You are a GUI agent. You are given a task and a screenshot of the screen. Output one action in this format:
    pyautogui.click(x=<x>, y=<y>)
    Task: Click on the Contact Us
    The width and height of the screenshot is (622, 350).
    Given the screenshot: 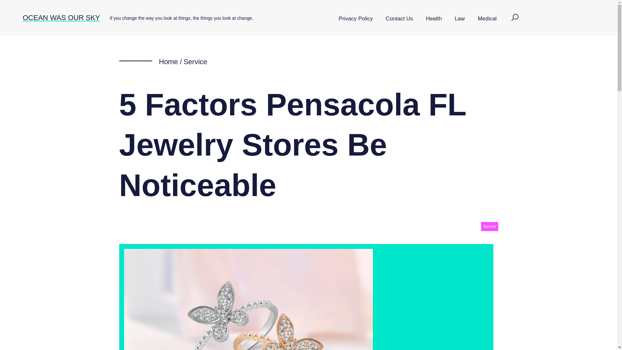 What is the action you would take?
    pyautogui.click(x=399, y=19)
    